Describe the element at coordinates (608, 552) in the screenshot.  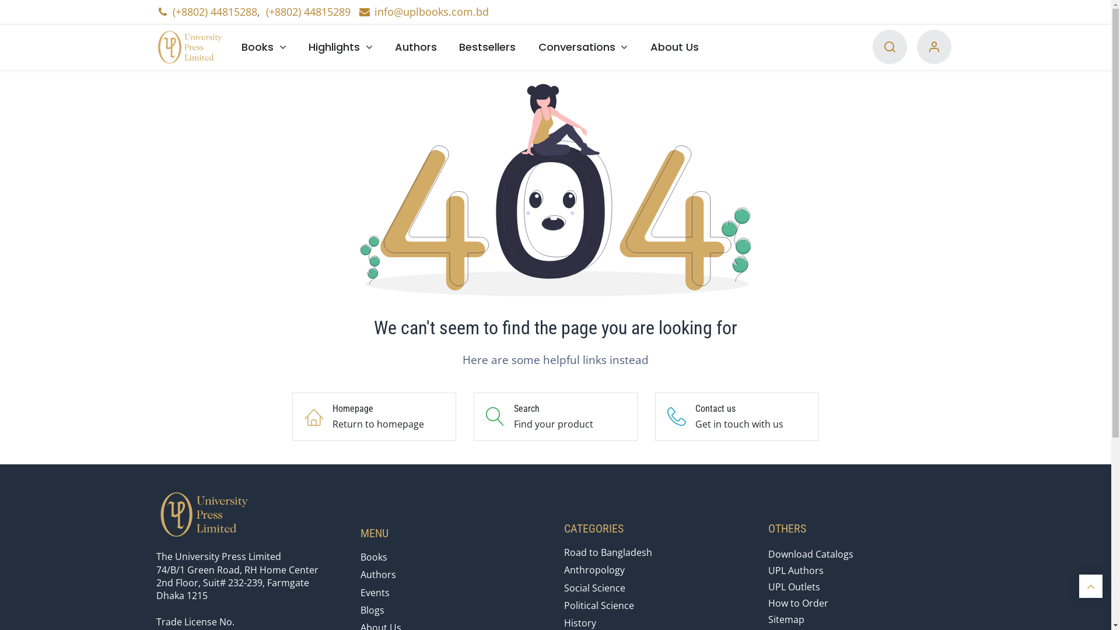
I see `Road to Bangladesh` at that location.